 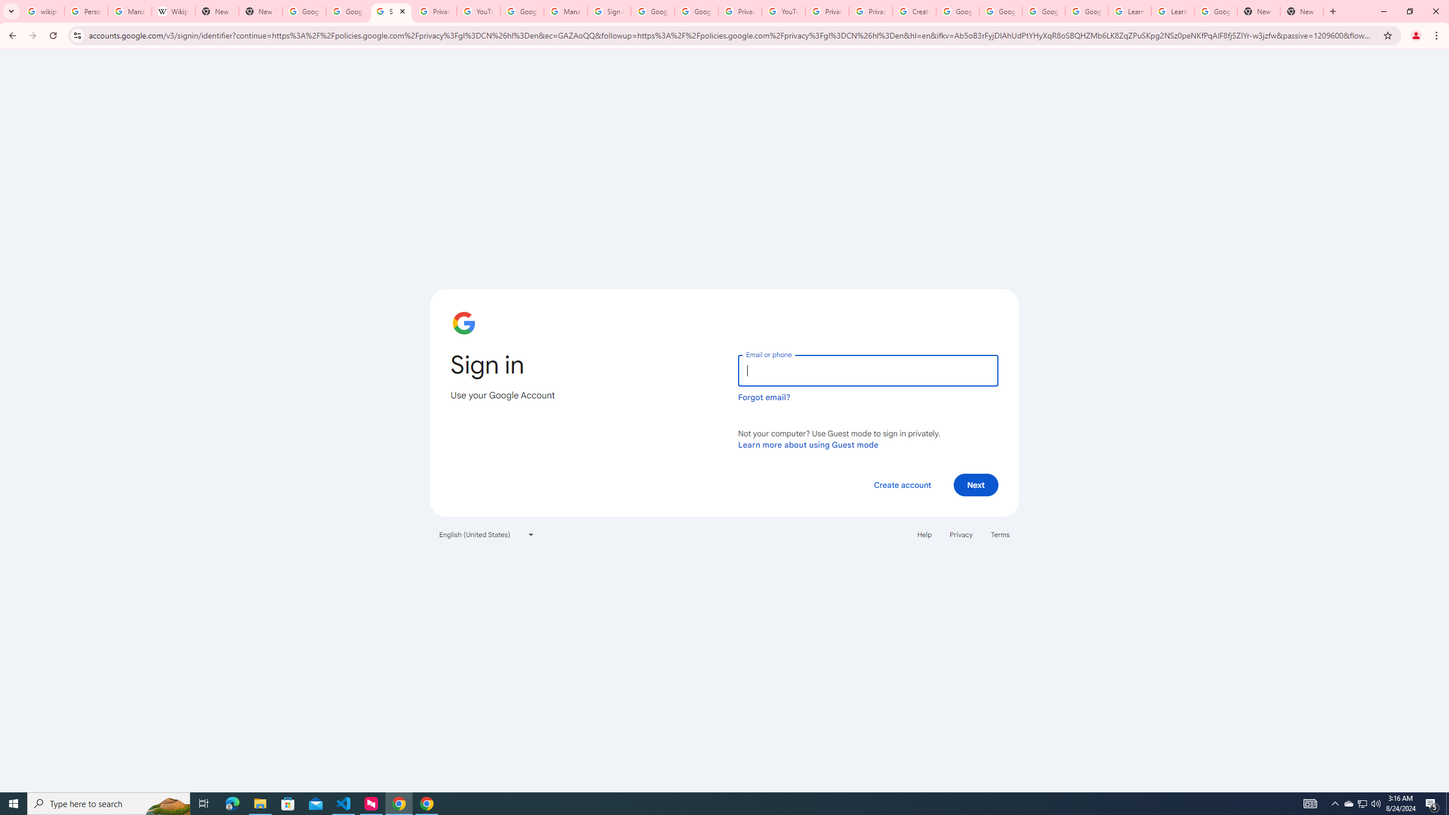 I want to click on Create your Google Account, so click(x=914, y=11).